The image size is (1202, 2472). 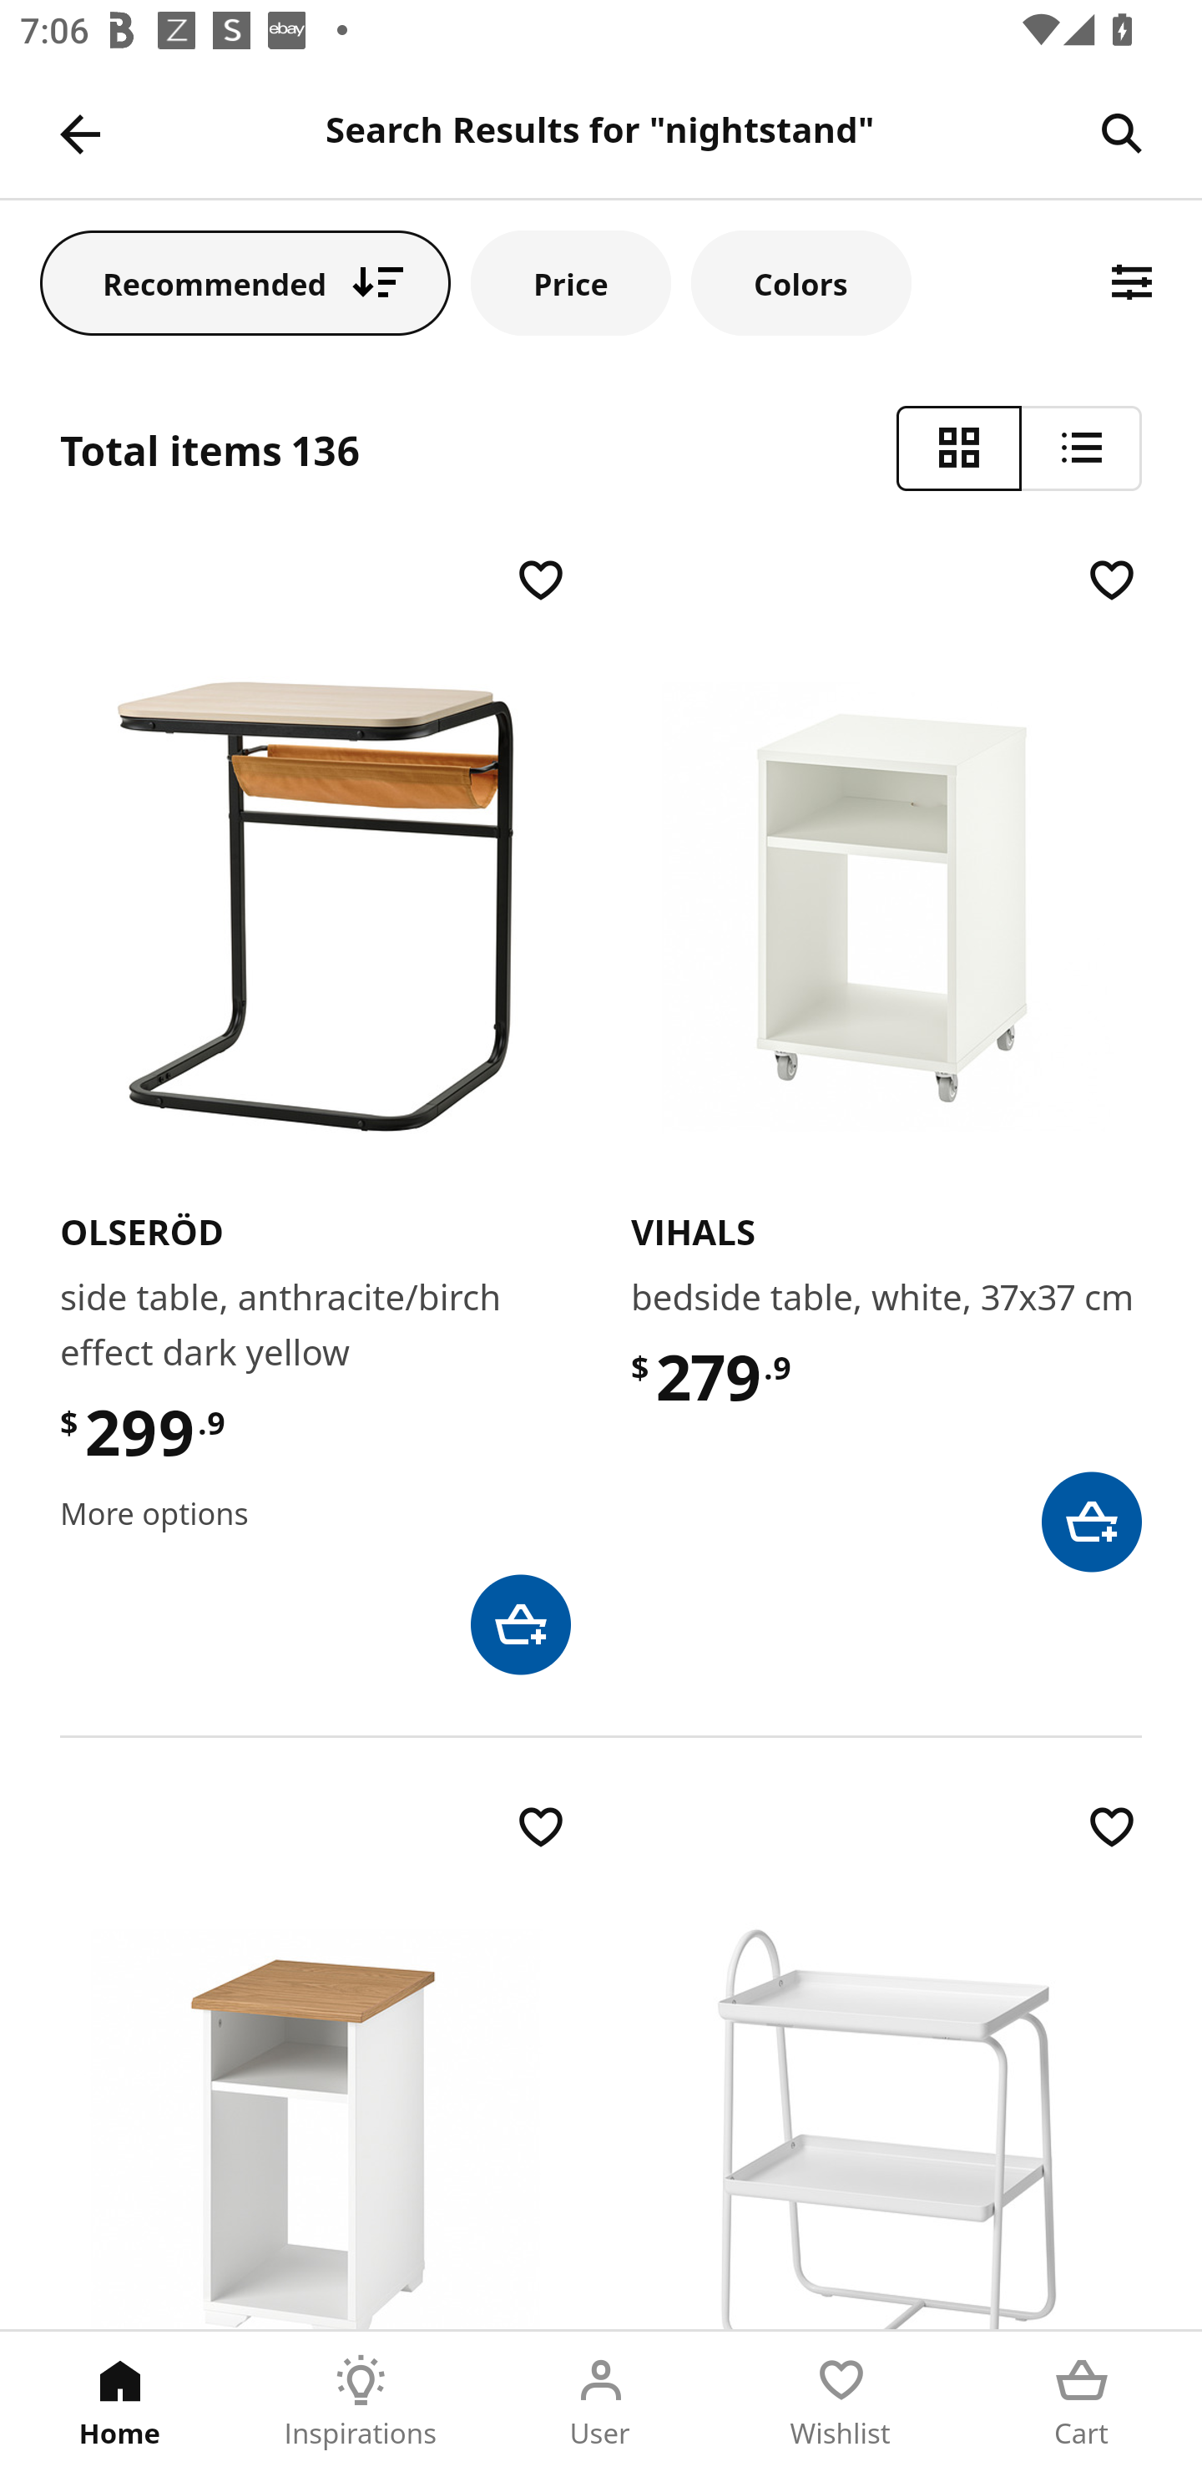 What do you see at coordinates (601, 2402) in the screenshot?
I see `User
Tab 3 of 5` at bounding box center [601, 2402].